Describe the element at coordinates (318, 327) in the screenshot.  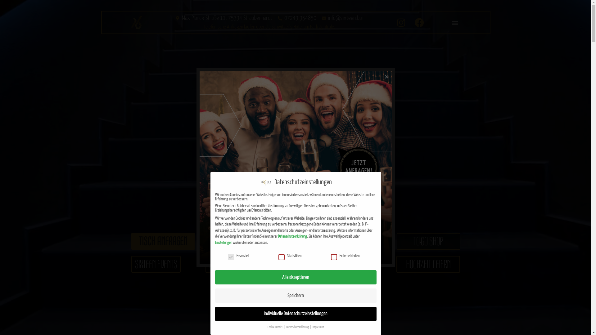
I see `Impressum` at that location.